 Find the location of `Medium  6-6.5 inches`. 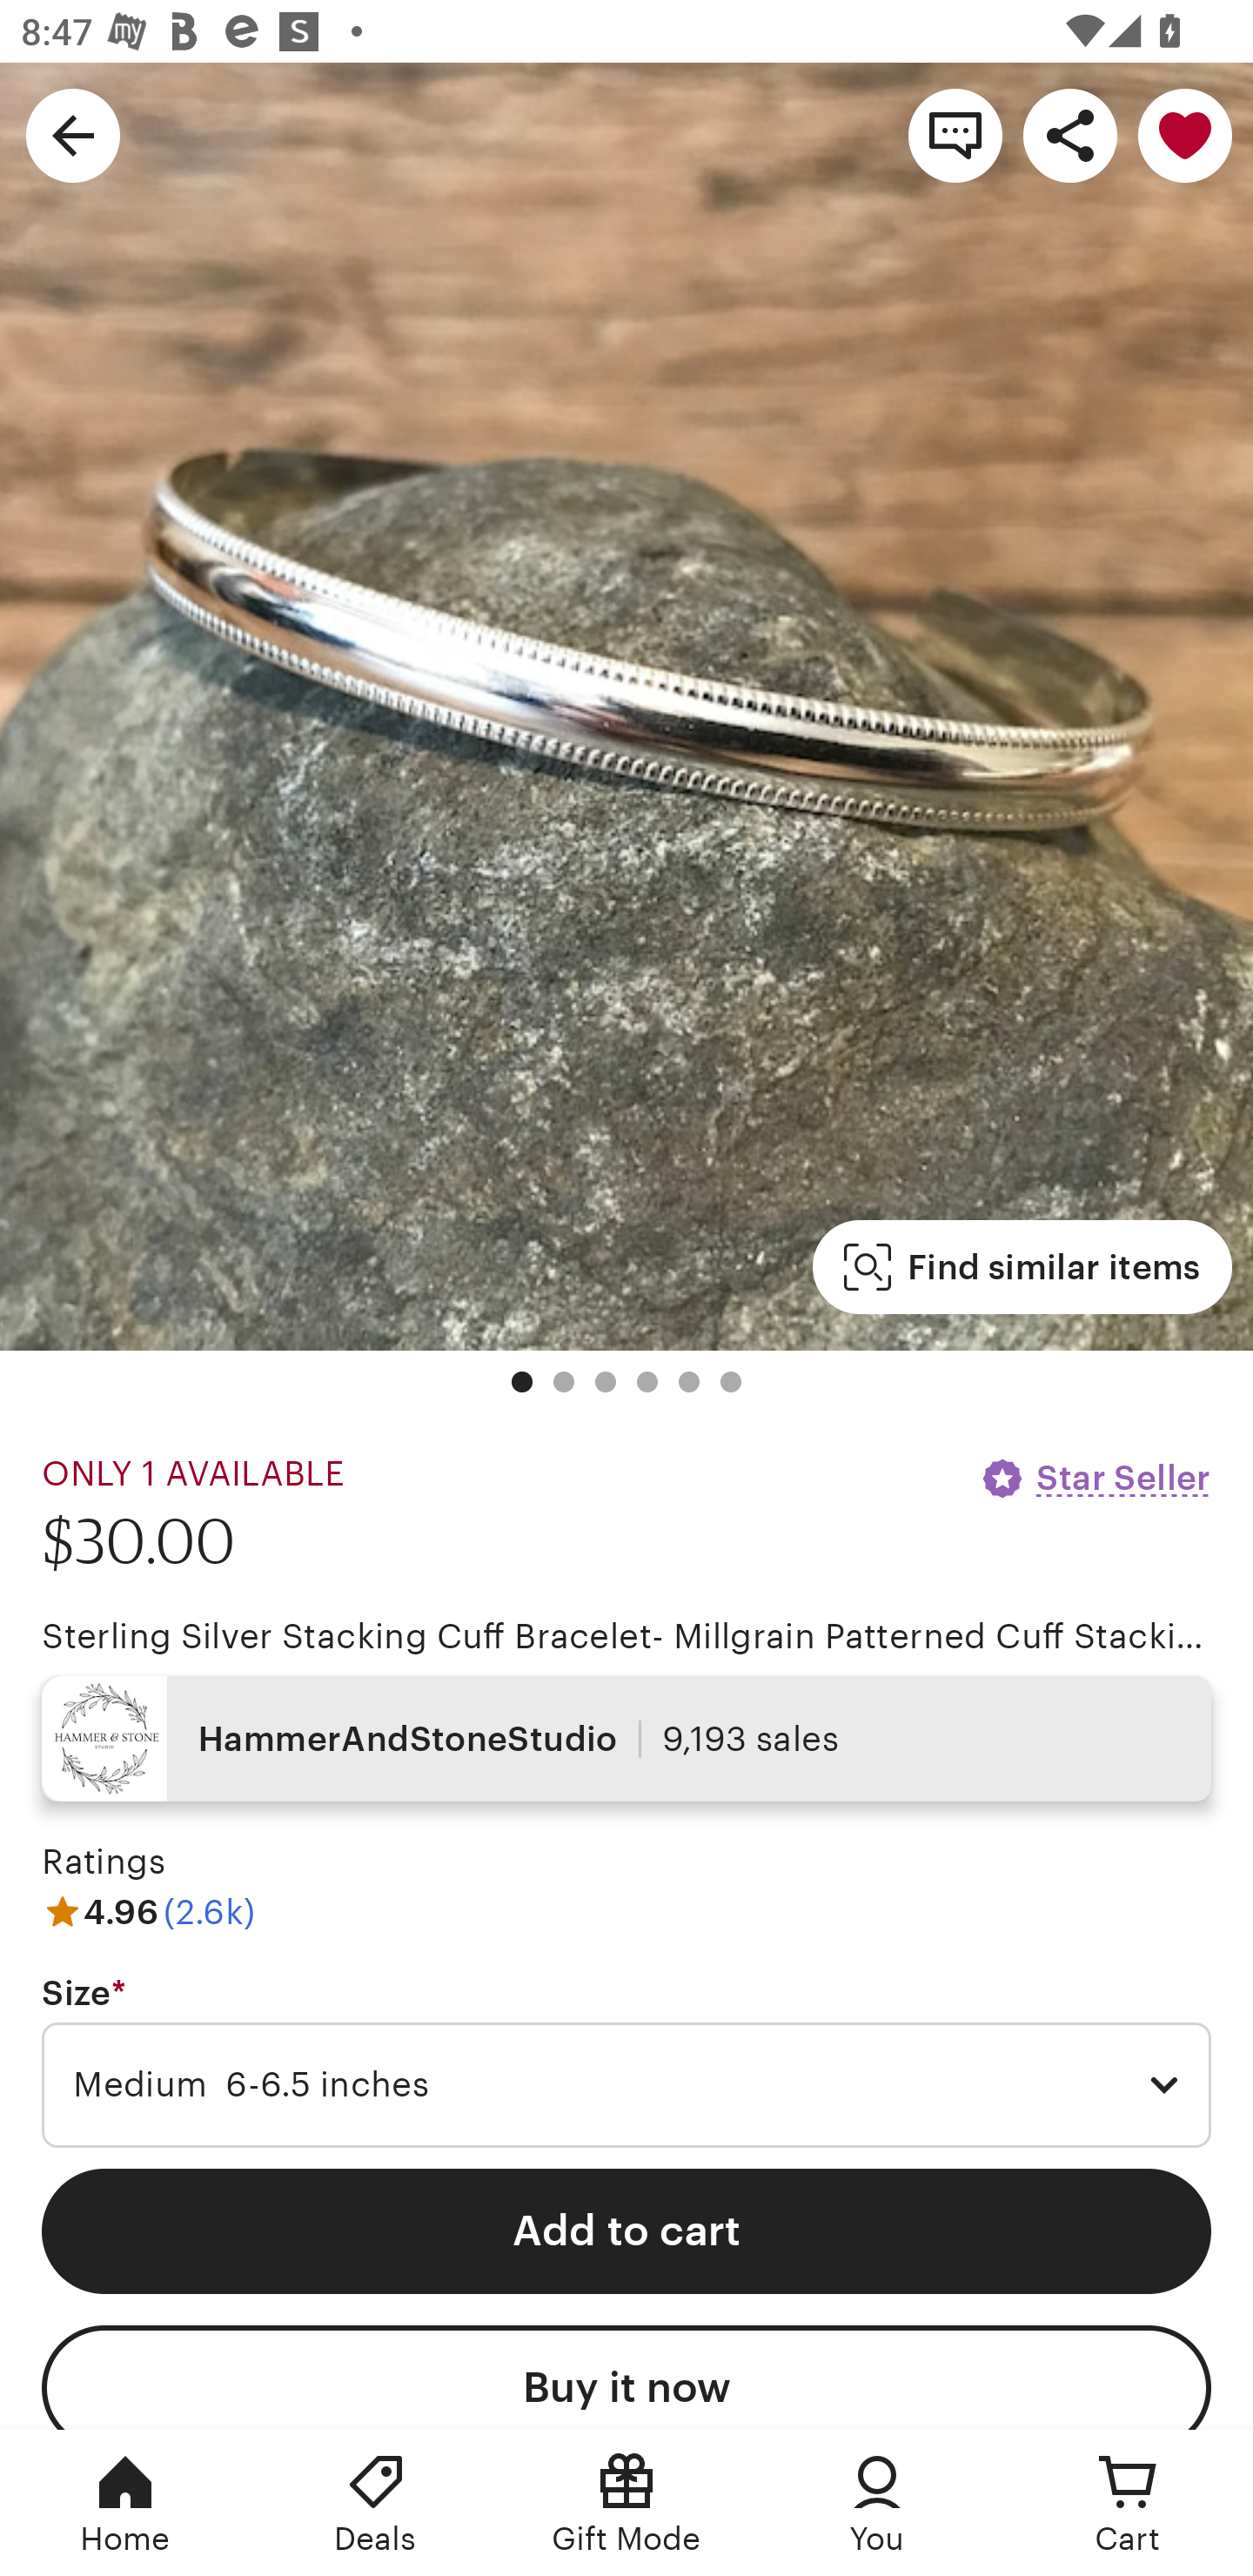

Medium  6-6.5 inches is located at coordinates (626, 2085).